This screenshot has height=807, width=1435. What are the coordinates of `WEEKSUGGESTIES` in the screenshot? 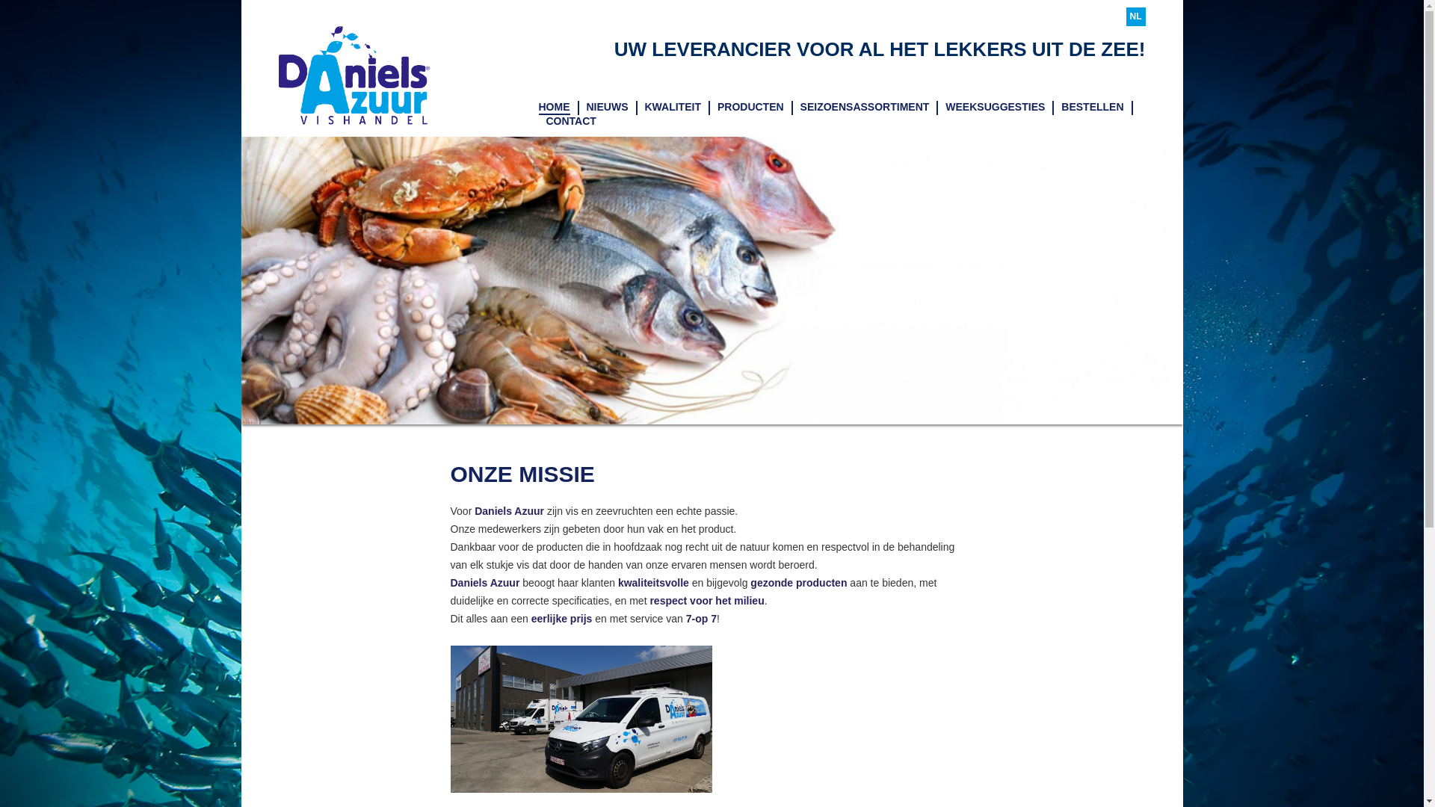 It's located at (996, 108).